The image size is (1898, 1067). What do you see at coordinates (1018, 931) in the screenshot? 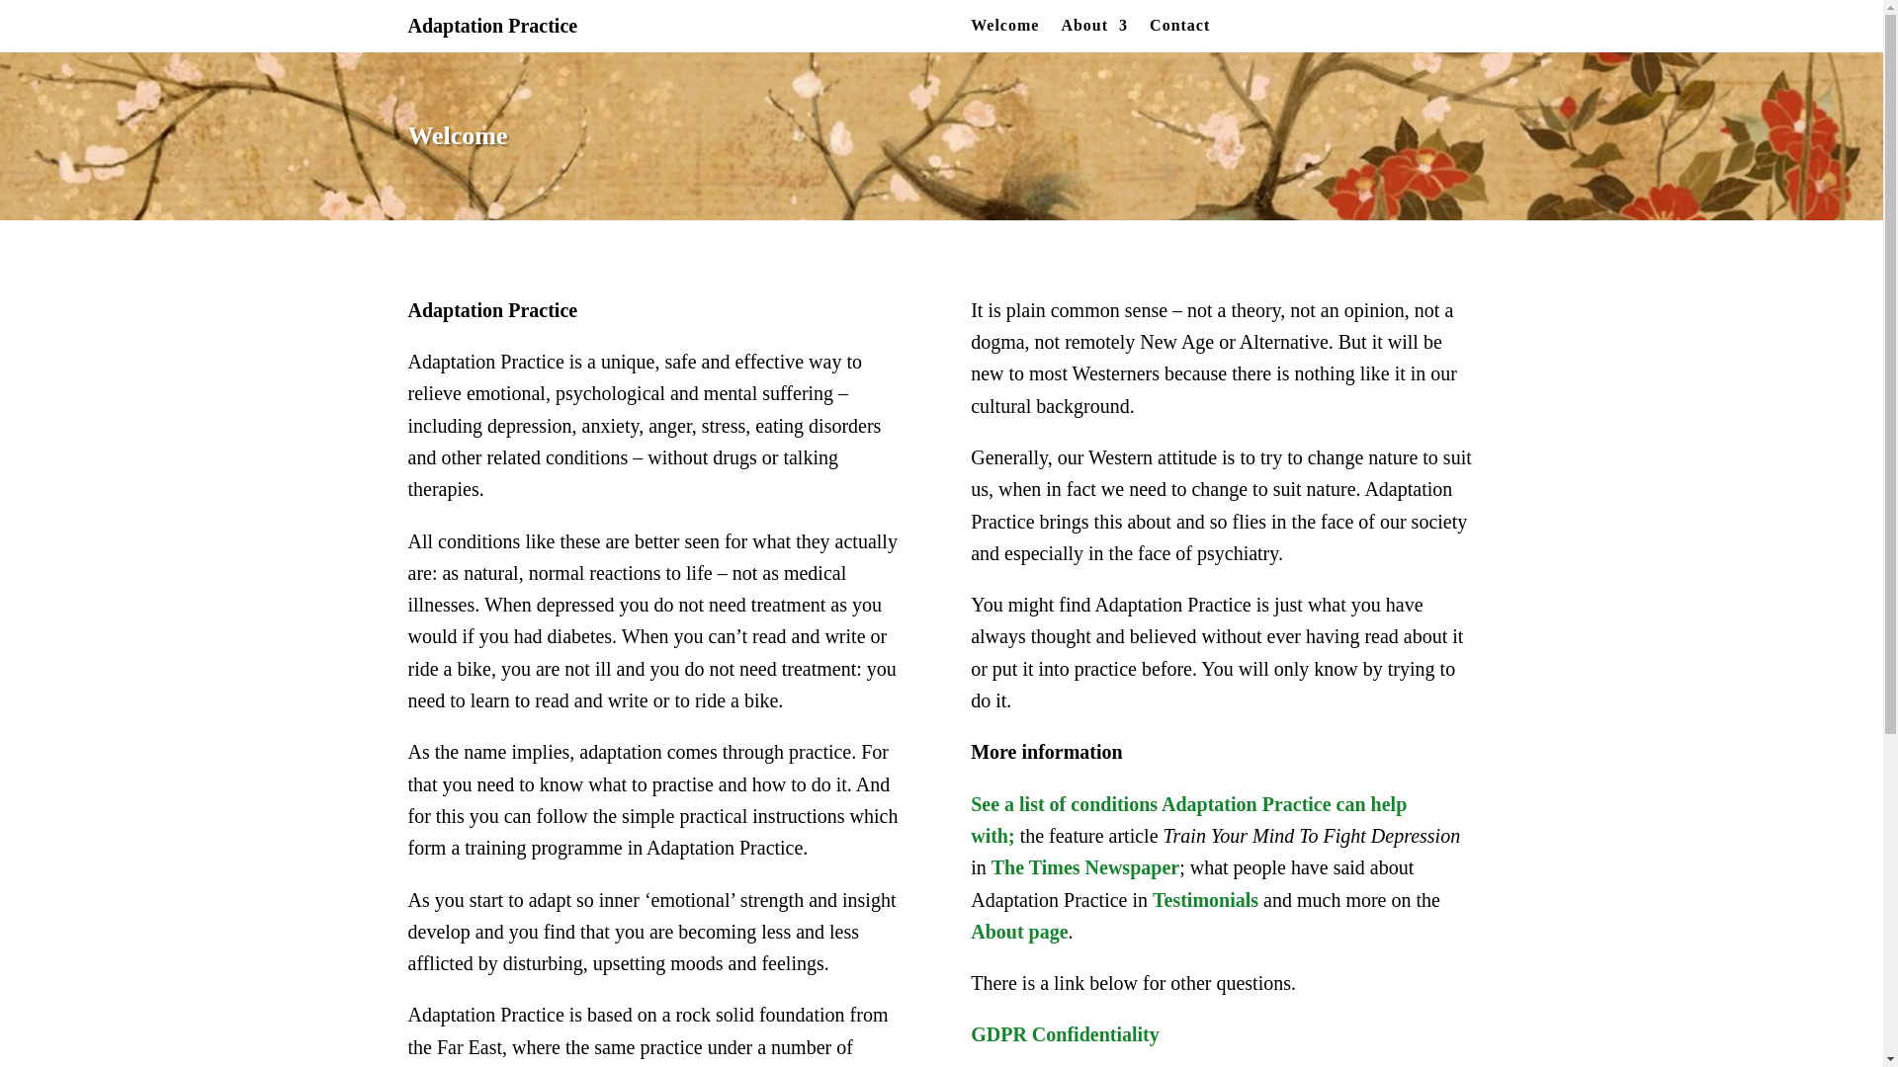
I see `About page` at bounding box center [1018, 931].